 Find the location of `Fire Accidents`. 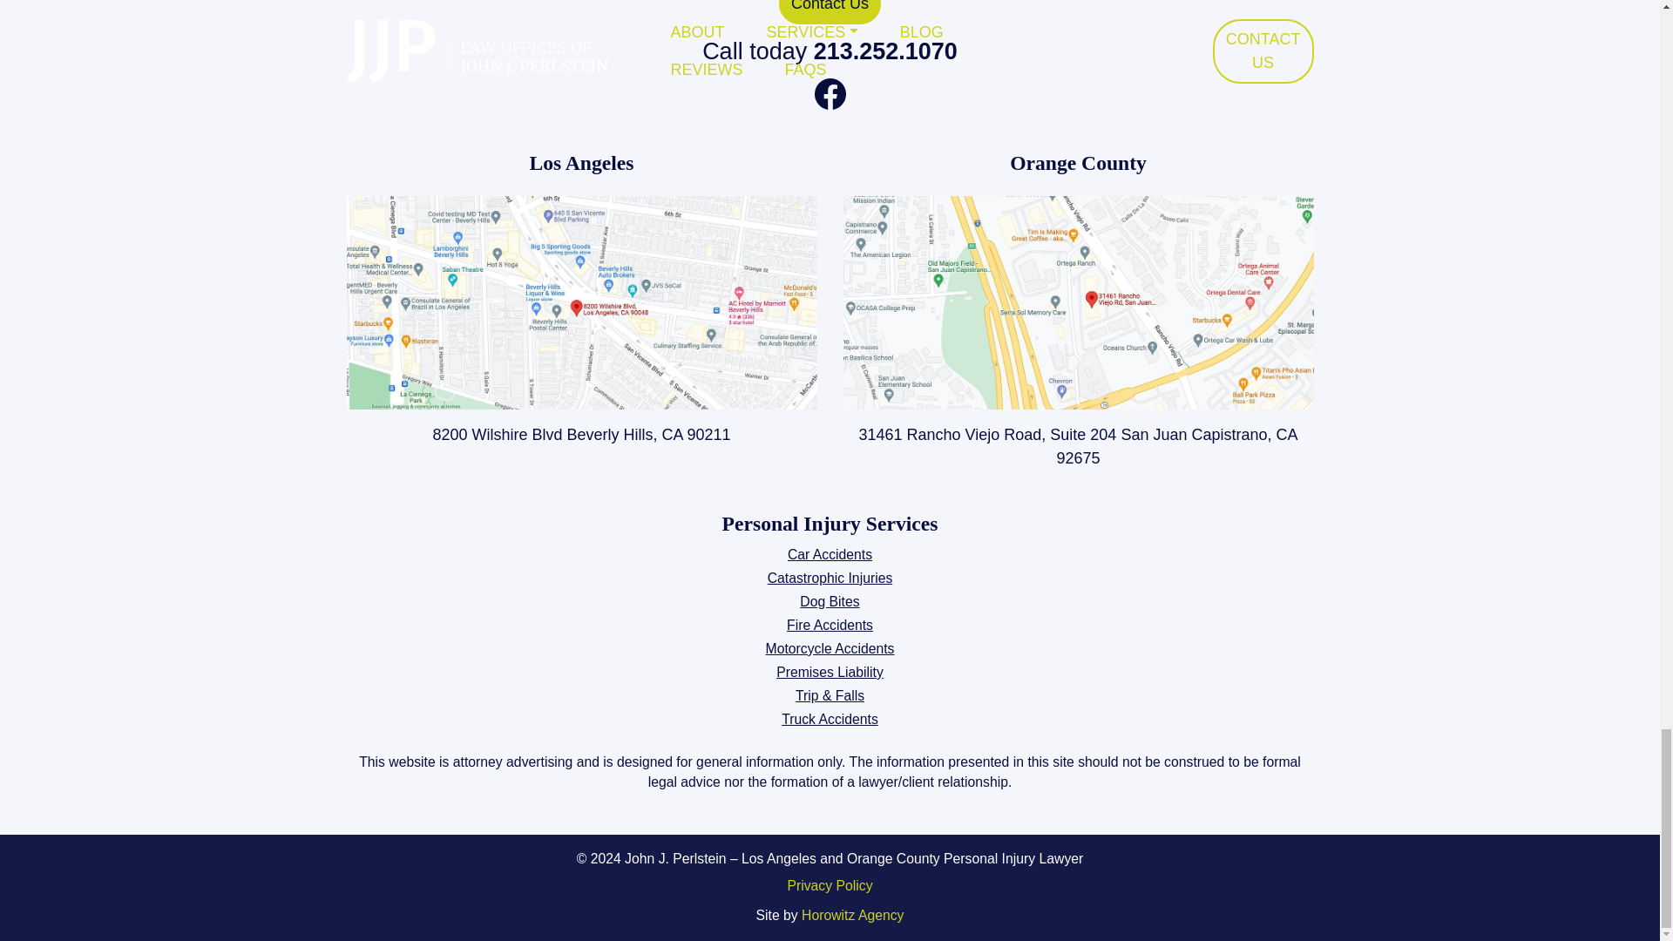

Fire Accidents is located at coordinates (830, 624).